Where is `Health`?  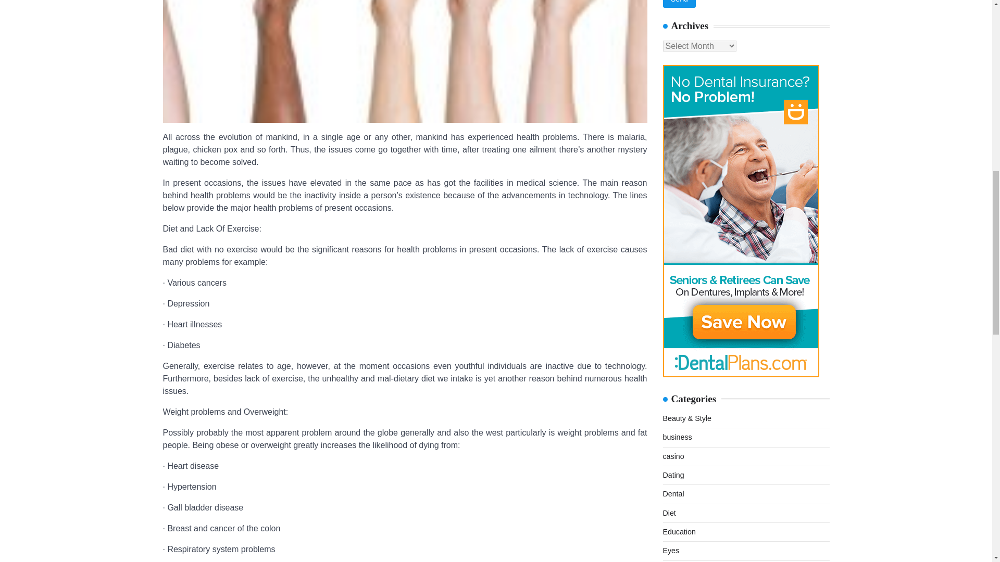 Health is located at coordinates (673, 560).